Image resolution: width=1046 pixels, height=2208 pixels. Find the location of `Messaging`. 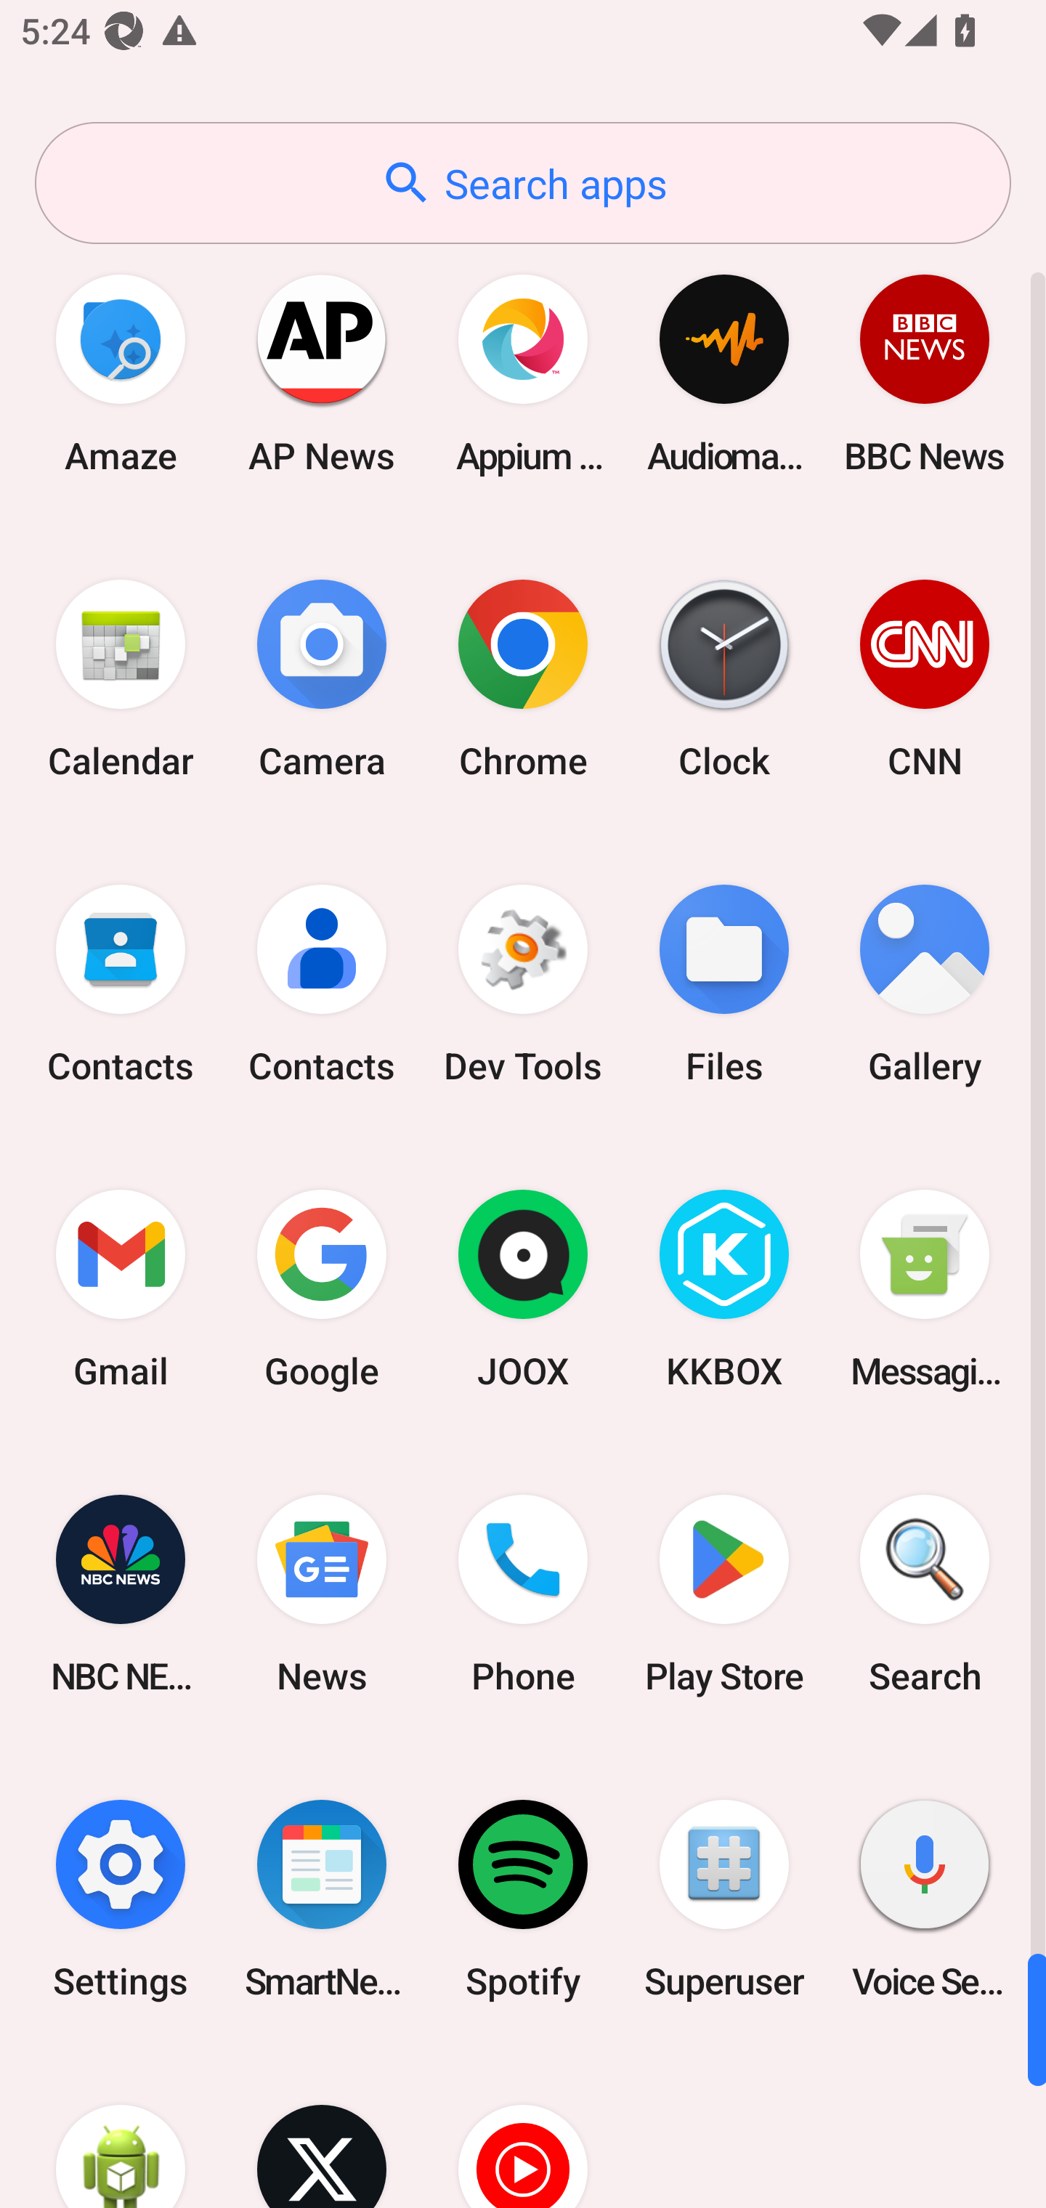

Messaging is located at coordinates (925, 1289).